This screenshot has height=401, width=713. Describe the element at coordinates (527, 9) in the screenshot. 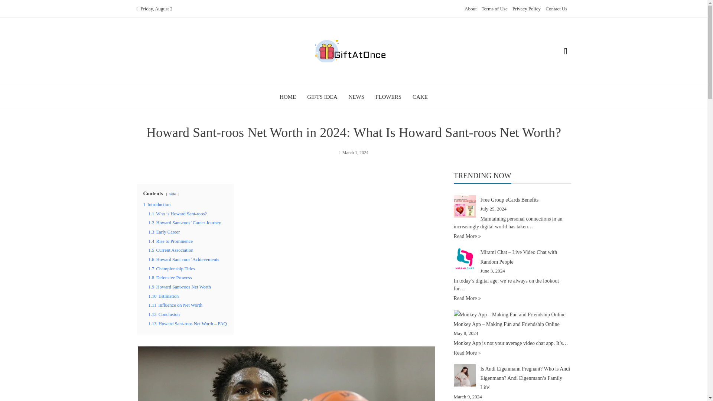

I see `Privacy Policy` at that location.